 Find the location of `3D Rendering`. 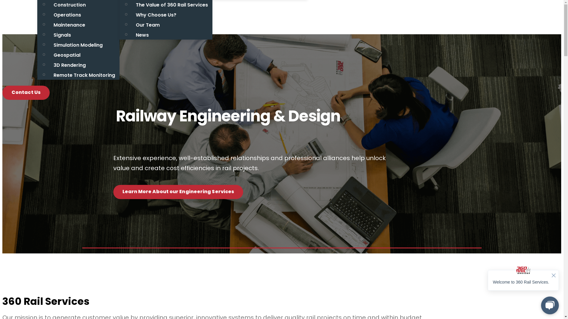

3D Rendering is located at coordinates (70, 65).